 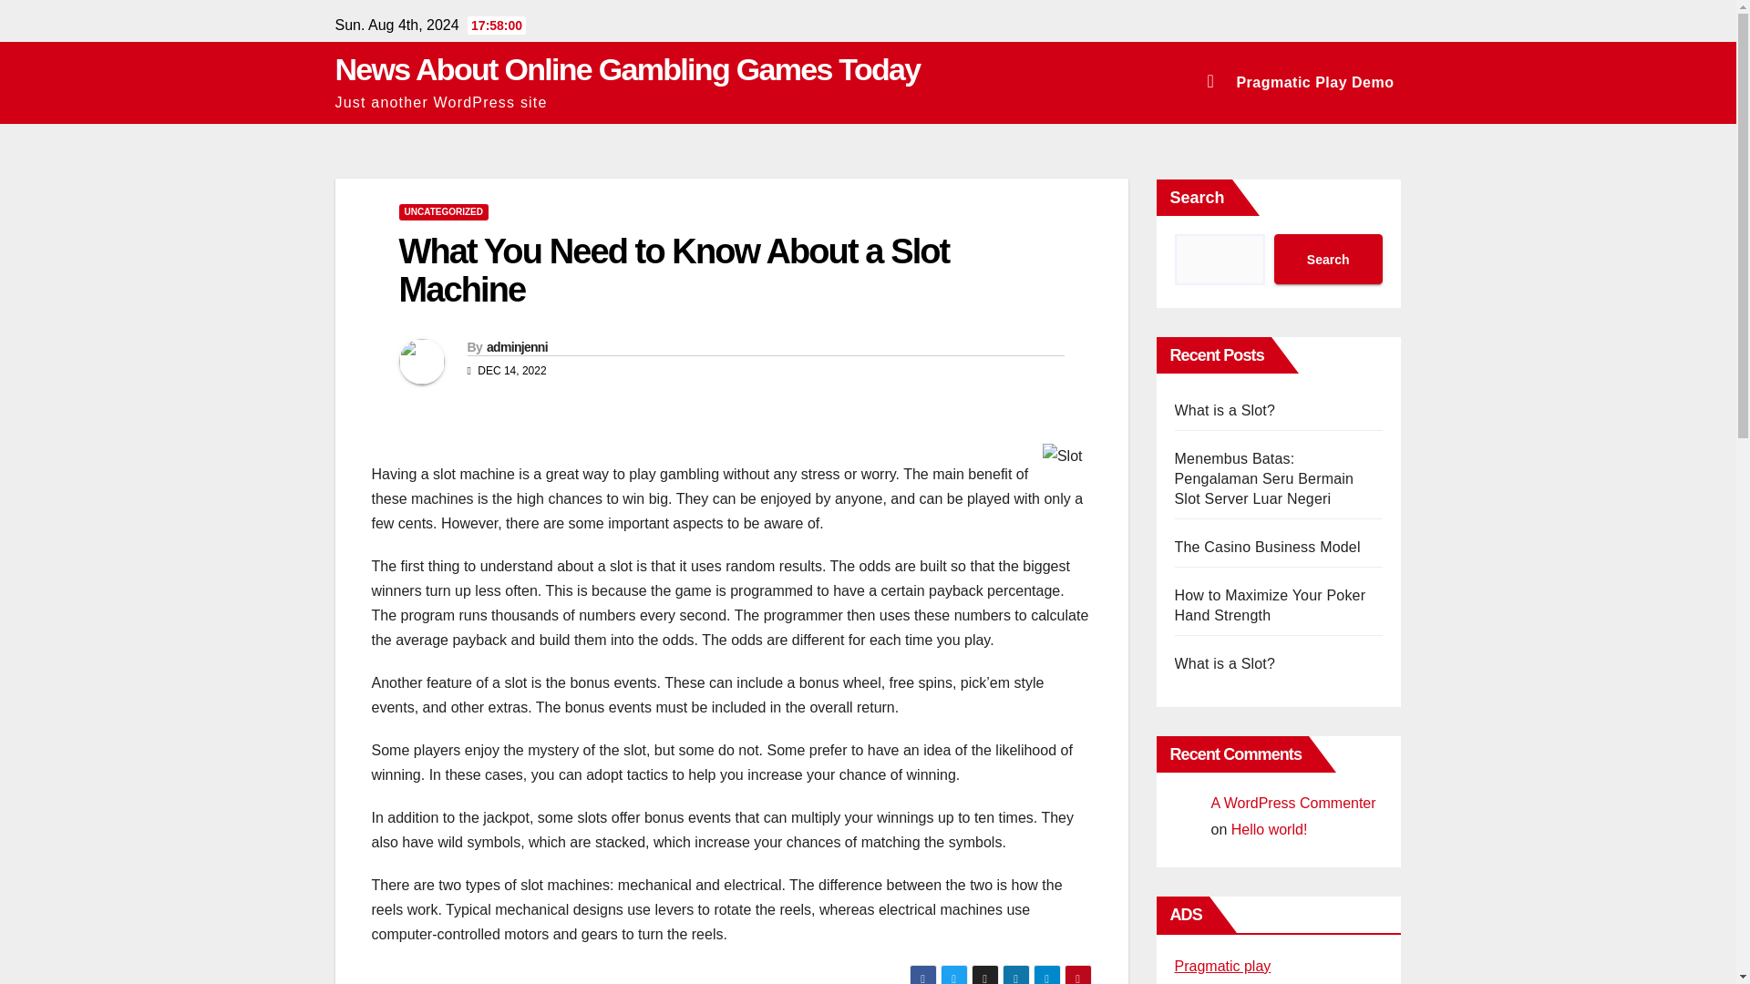 What do you see at coordinates (1292, 802) in the screenshot?
I see `A WordPress Commenter` at bounding box center [1292, 802].